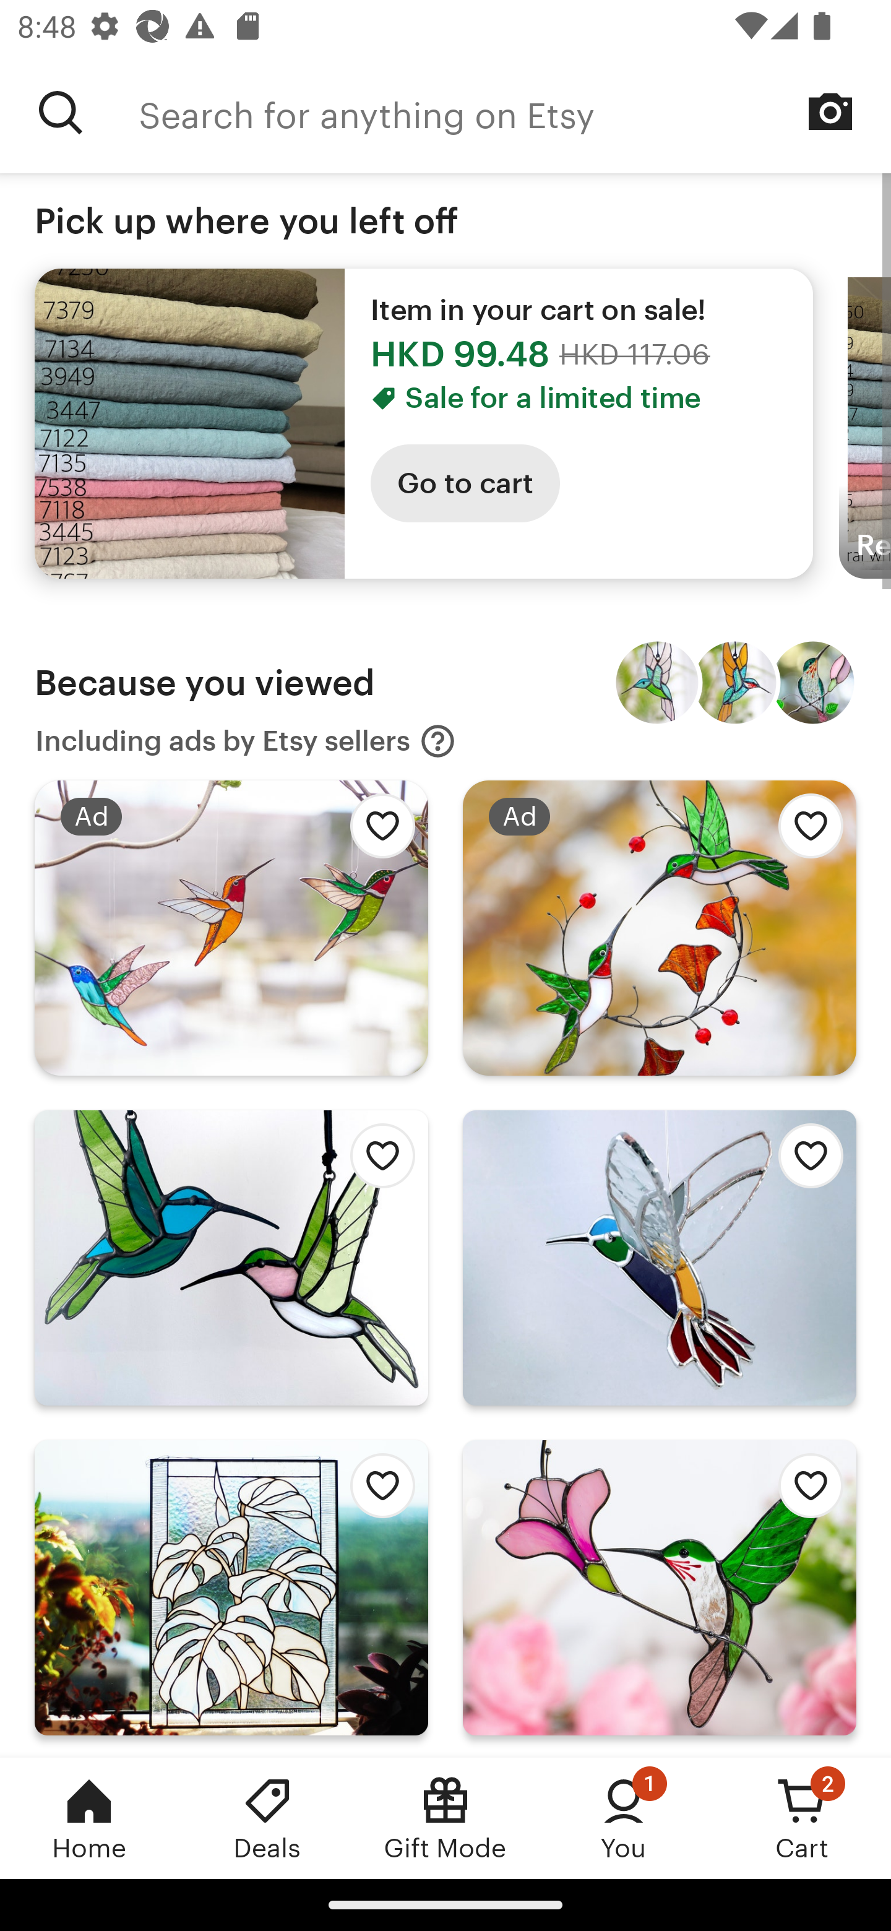 The width and height of the screenshot is (891, 1931). What do you see at coordinates (246, 741) in the screenshot?
I see `Including ads by Etsy sellers` at bounding box center [246, 741].